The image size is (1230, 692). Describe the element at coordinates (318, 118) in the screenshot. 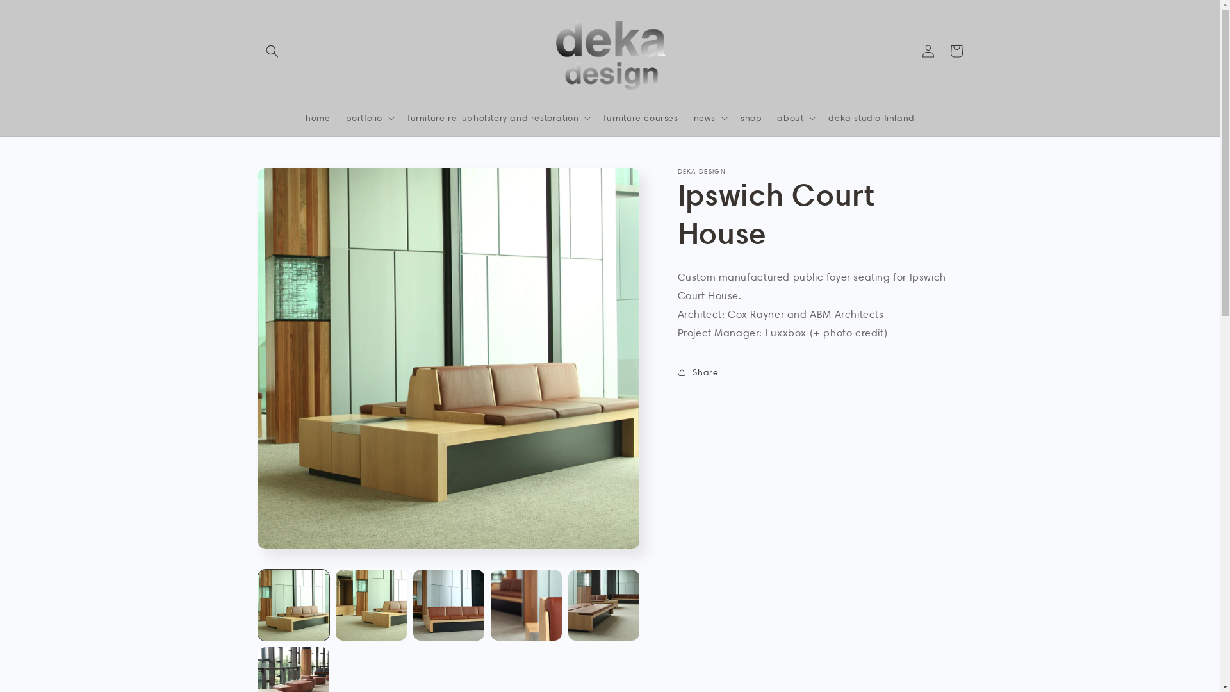

I see `home` at that location.